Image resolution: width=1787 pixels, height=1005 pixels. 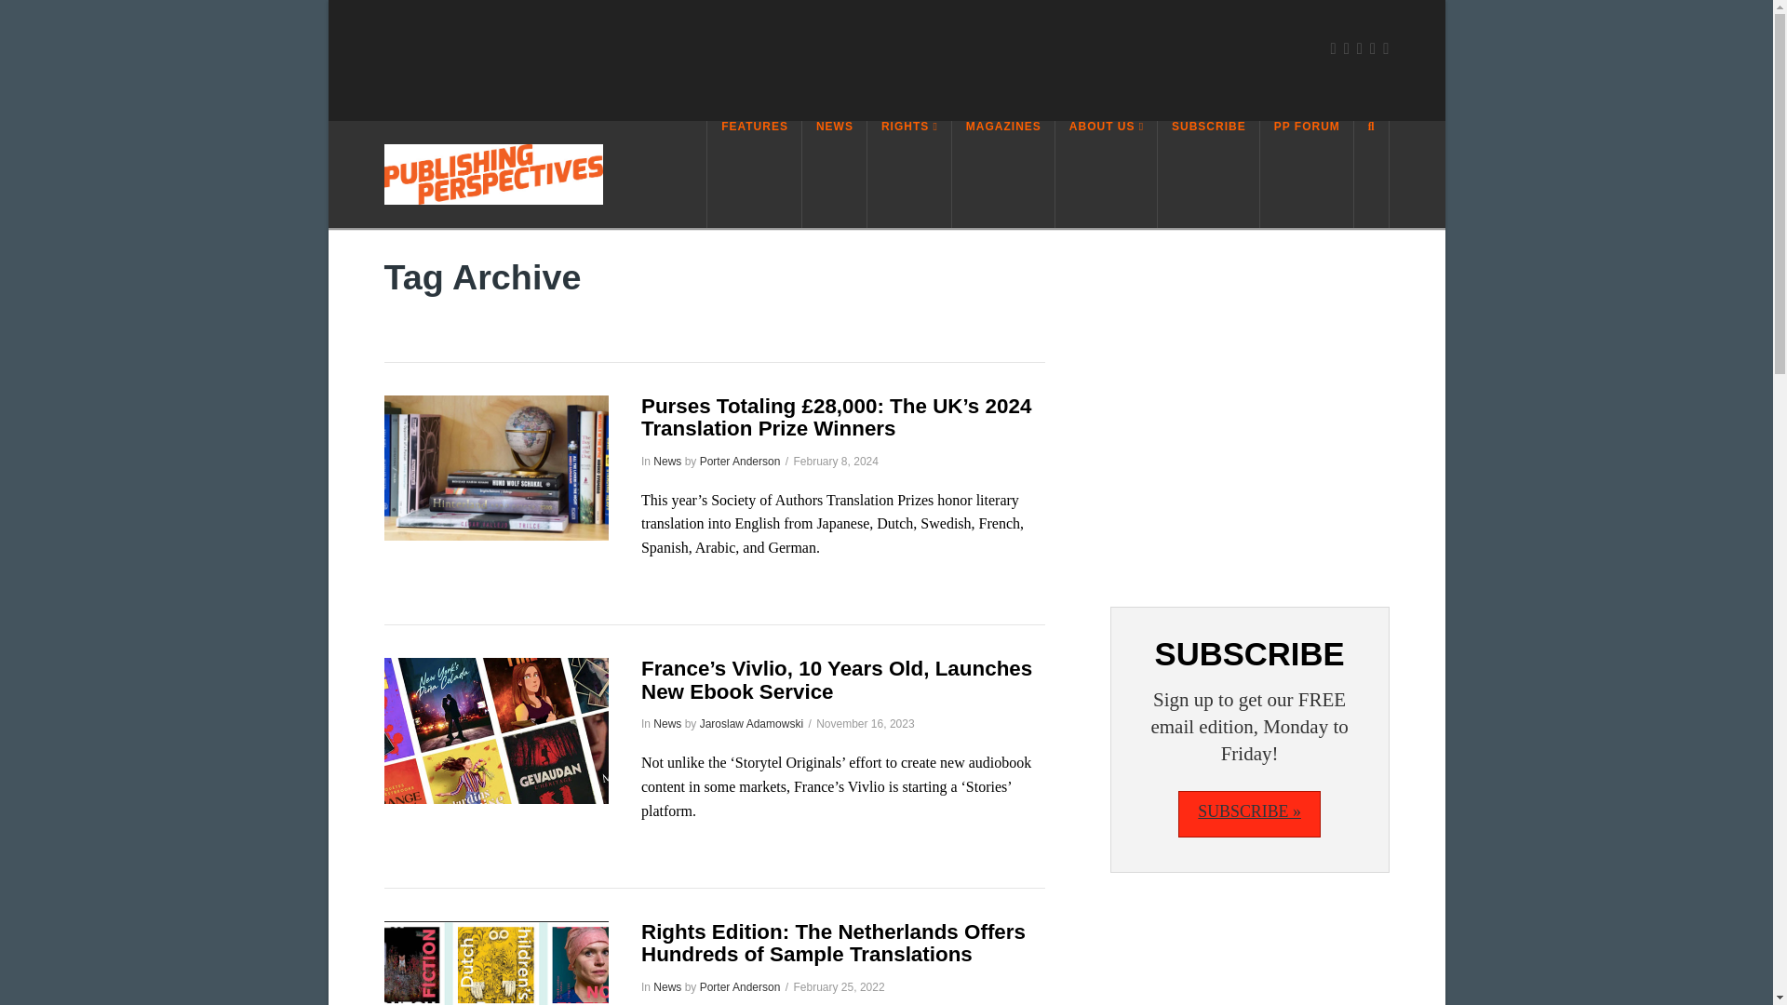 I want to click on News, so click(x=666, y=462).